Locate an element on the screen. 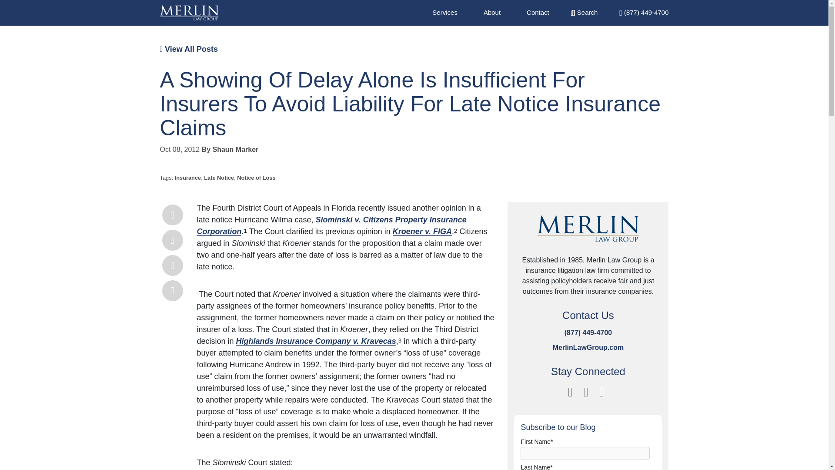 This screenshot has width=835, height=470. View All Posts is located at coordinates (189, 49).